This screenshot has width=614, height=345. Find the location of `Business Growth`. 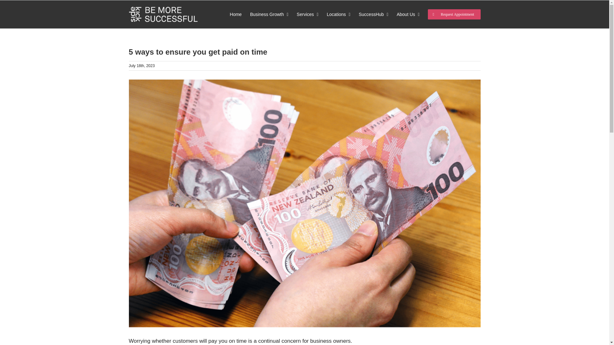

Business Growth is located at coordinates (269, 14).